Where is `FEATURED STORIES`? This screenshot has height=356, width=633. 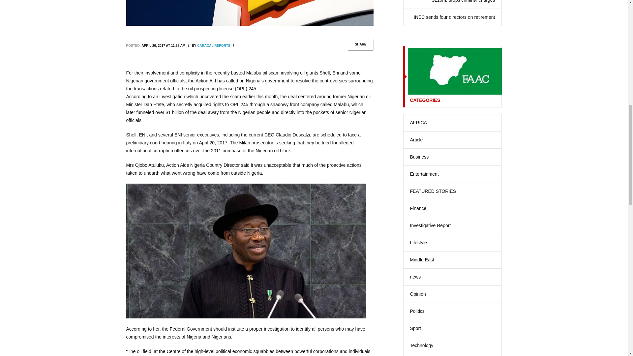 FEATURED STORIES is located at coordinates (433, 191).